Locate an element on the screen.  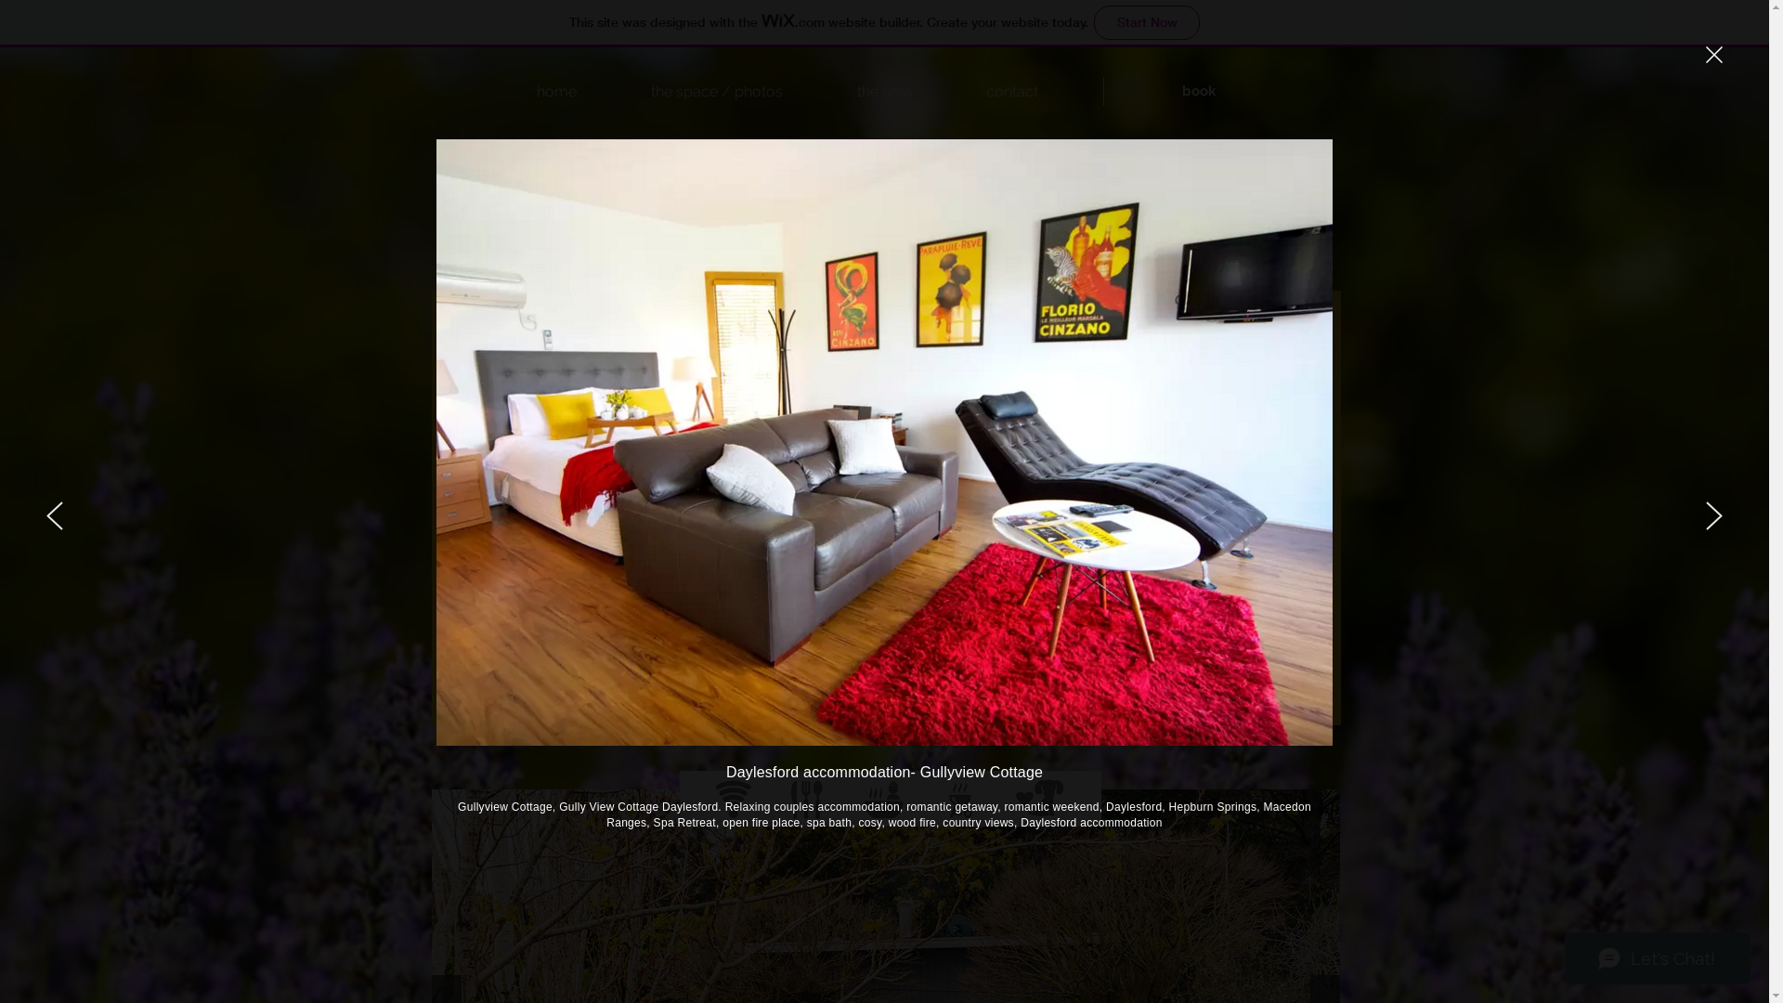
book is located at coordinates (1198, 91).